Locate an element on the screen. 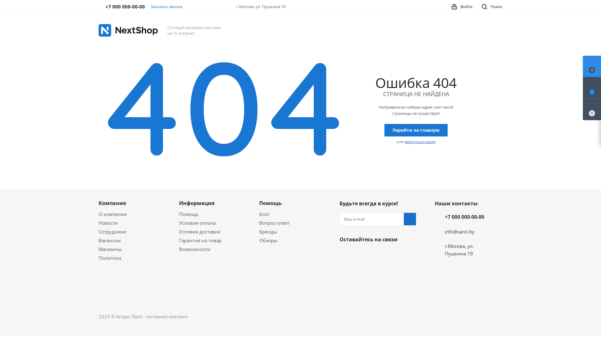 The width and height of the screenshot is (601, 338). Facebook is located at coordinates (362, 254).